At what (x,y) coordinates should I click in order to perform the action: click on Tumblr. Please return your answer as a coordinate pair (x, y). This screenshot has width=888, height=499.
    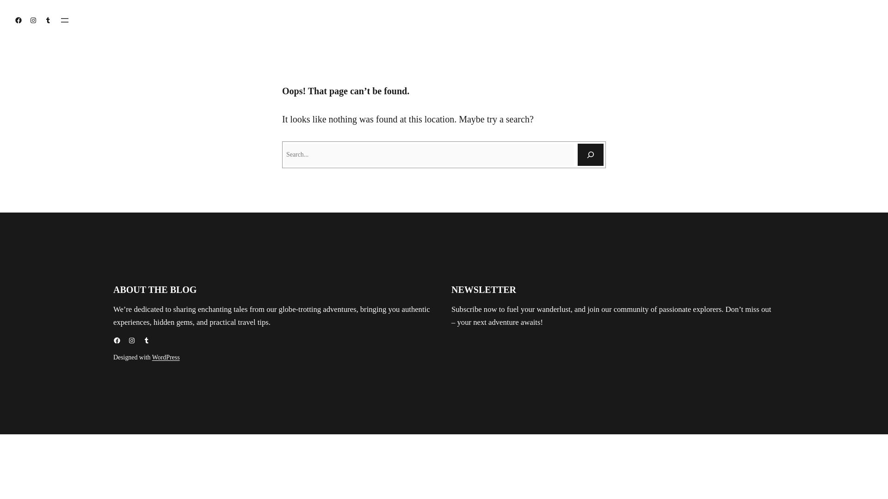
    Looking at the image, I should click on (146, 341).